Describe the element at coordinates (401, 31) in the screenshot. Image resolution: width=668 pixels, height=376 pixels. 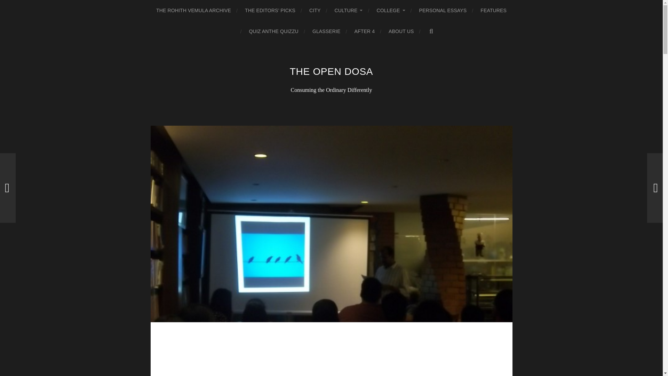
I see `ABOUT US` at that location.